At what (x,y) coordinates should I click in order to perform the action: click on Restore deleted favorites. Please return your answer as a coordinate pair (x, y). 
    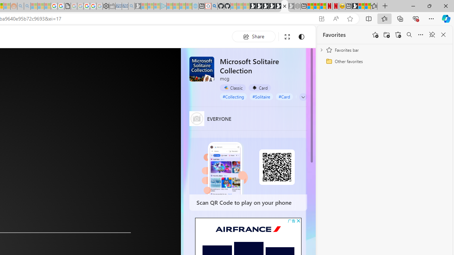
    Looking at the image, I should click on (398, 35).